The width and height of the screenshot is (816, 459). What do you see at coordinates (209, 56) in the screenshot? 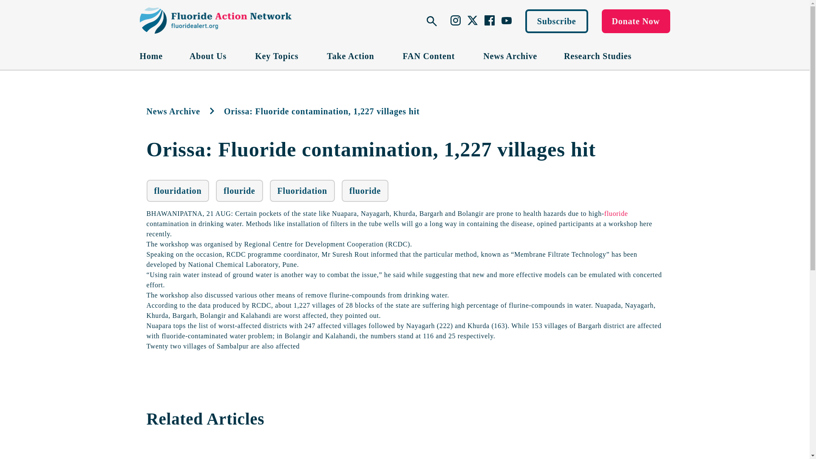
I see `About Us` at bounding box center [209, 56].